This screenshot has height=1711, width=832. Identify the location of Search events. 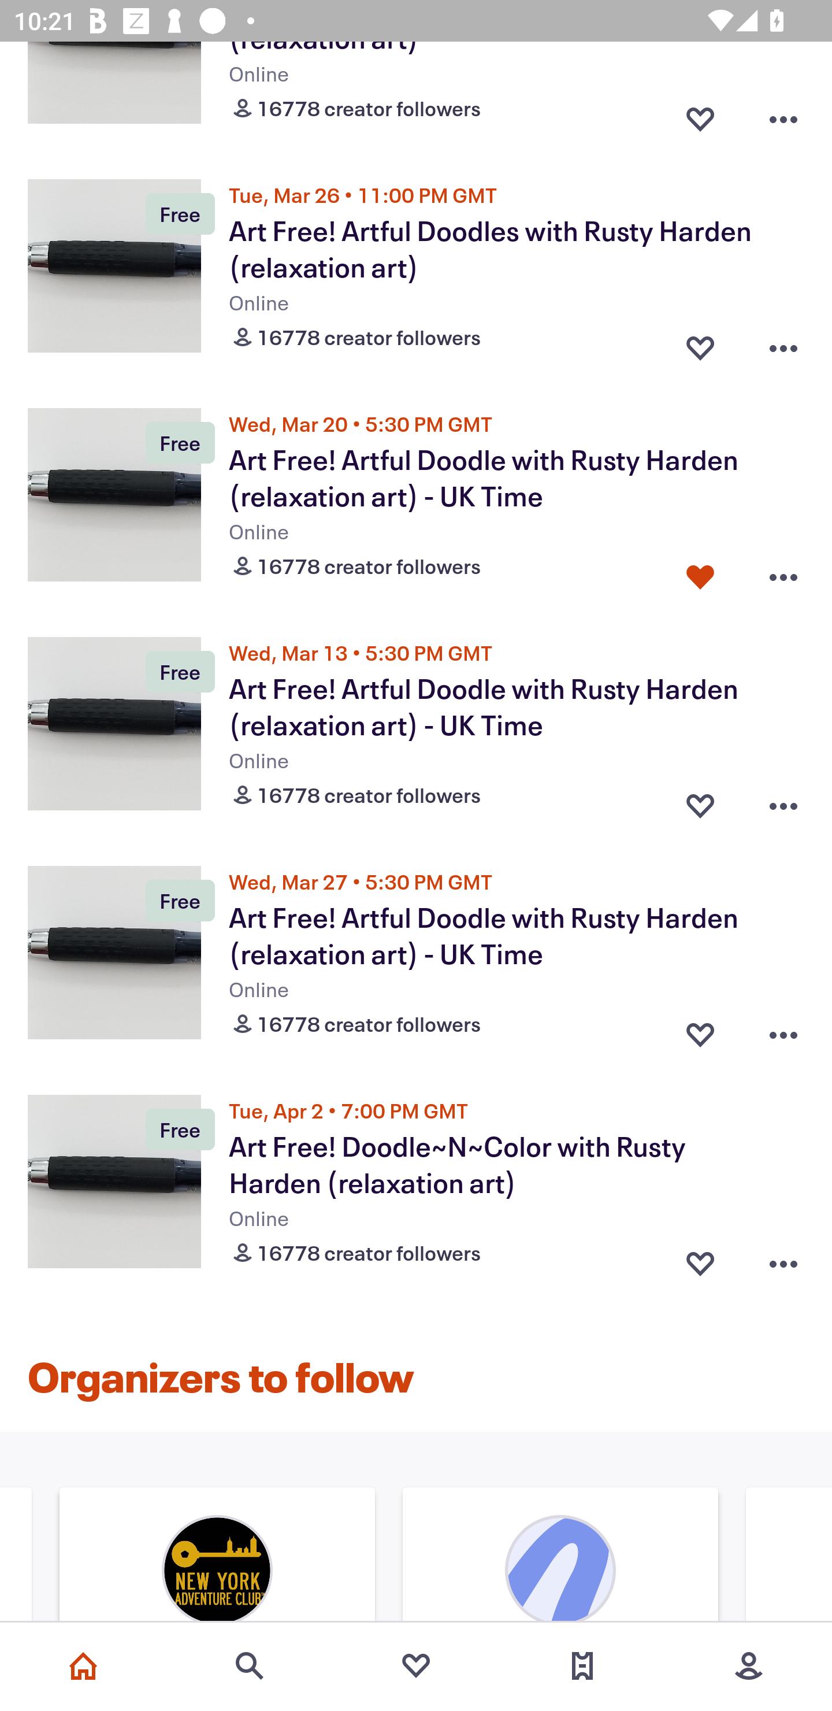
(250, 1666).